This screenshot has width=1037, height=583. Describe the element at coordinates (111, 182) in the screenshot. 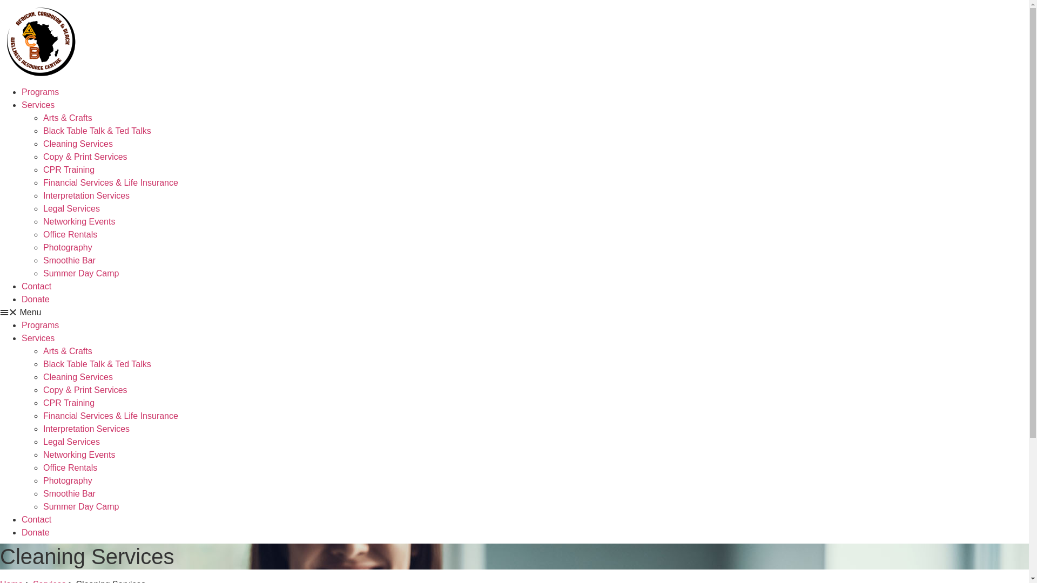

I see `Financial Services & Life Insurance` at that location.